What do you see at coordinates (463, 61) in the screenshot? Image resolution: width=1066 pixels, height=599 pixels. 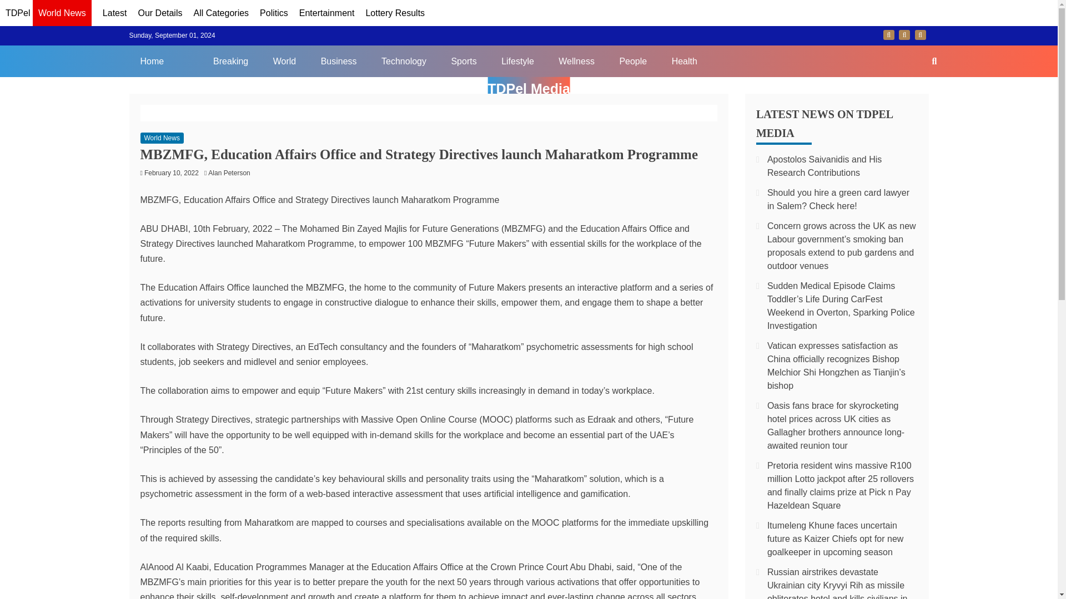 I see `Sports` at bounding box center [463, 61].